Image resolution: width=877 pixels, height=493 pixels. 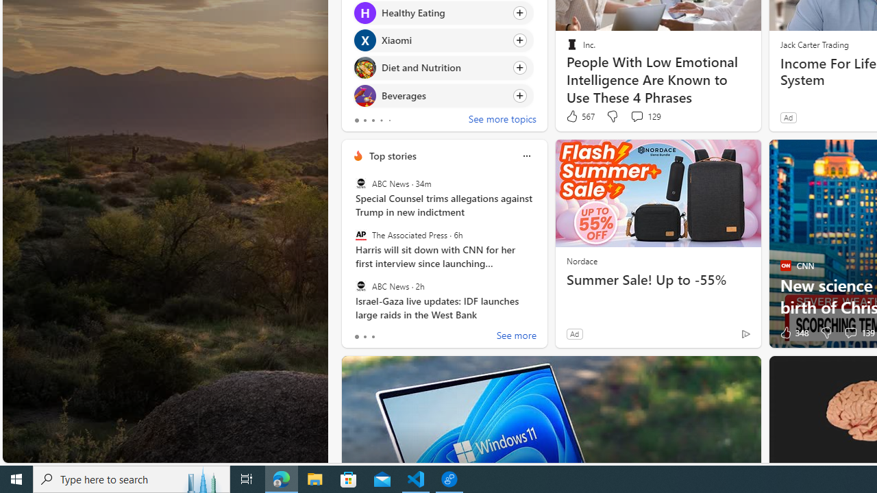 What do you see at coordinates (373, 337) in the screenshot?
I see `tab-2` at bounding box center [373, 337].